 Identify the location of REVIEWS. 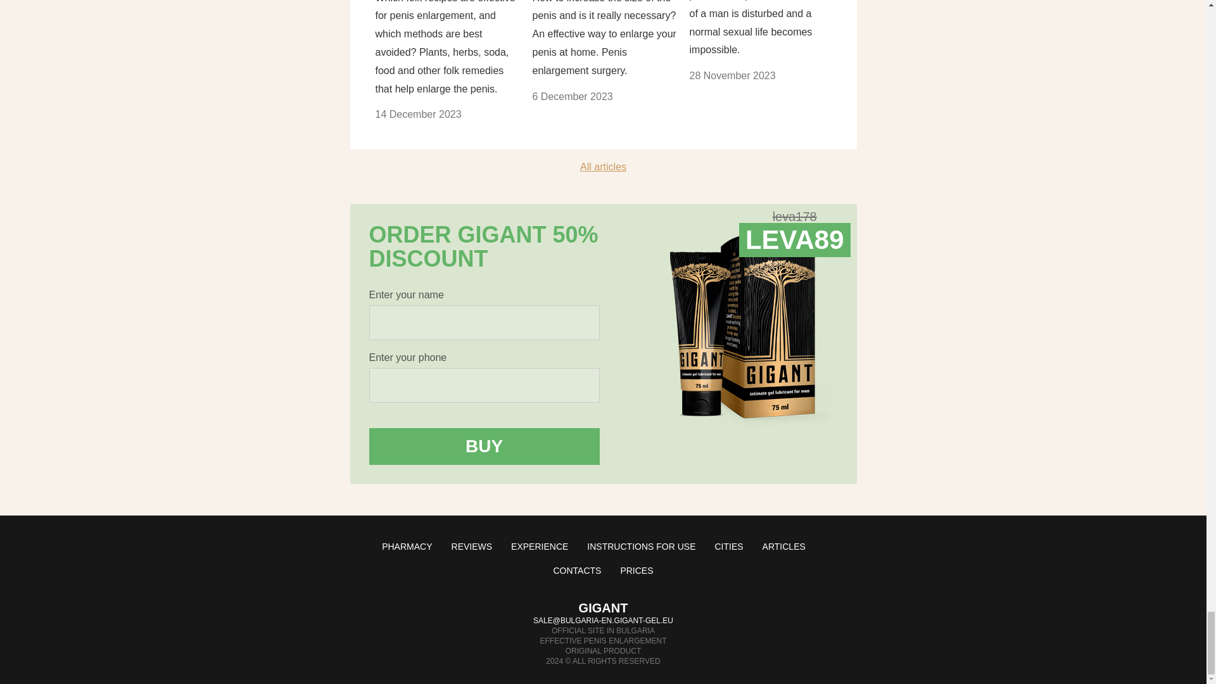
(471, 546).